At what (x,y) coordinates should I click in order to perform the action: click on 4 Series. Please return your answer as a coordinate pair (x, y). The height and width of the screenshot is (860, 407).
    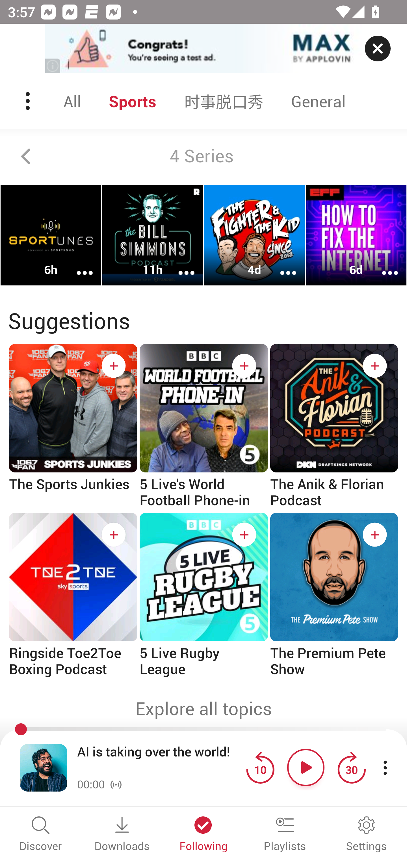
    Looking at the image, I should click on (203, 156).